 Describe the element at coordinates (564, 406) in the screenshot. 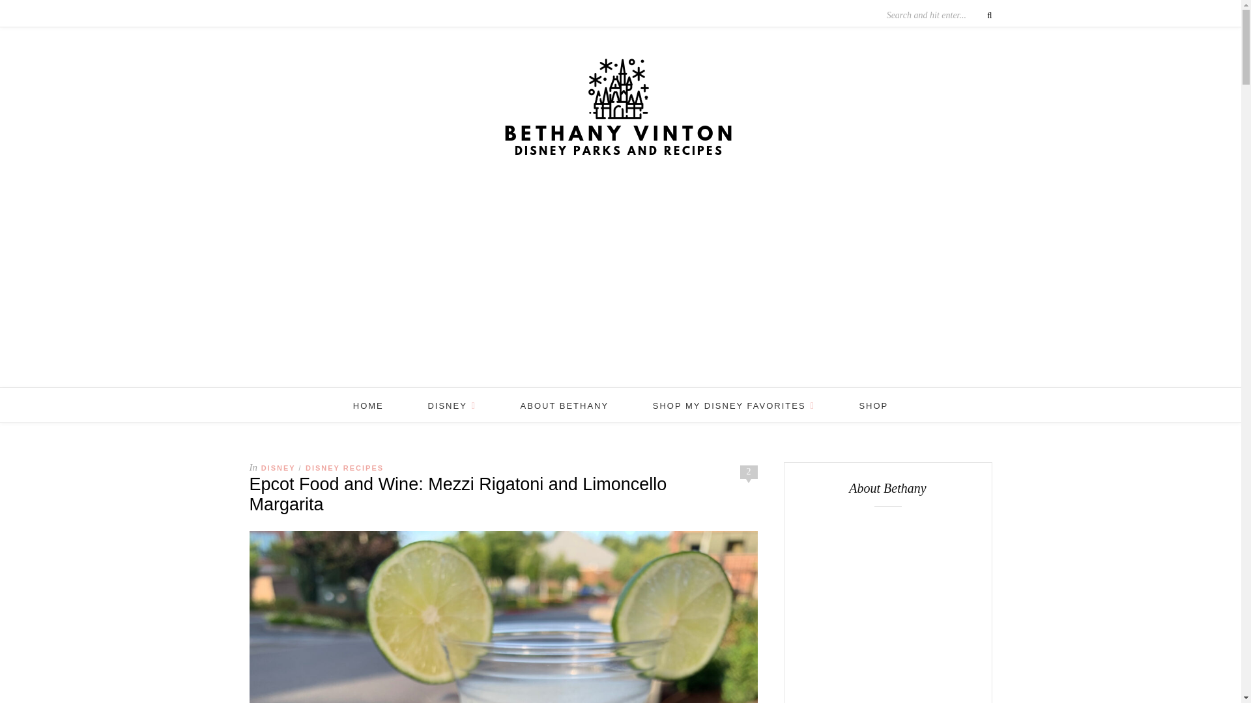

I see `ABOUT BETHANY` at that location.